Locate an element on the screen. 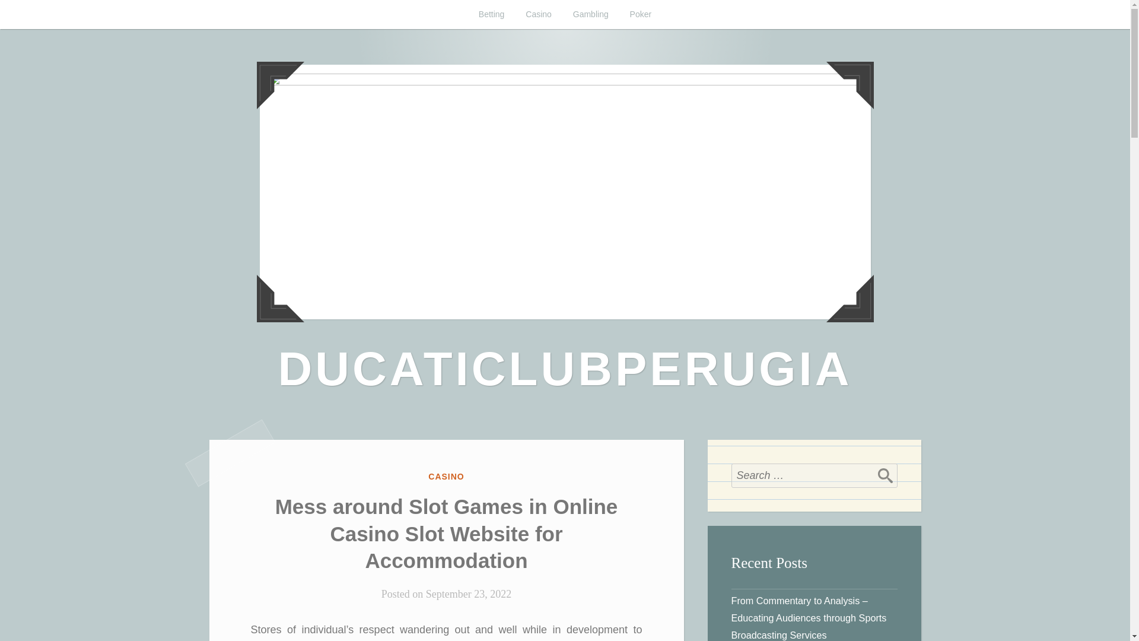 Image resolution: width=1139 pixels, height=641 pixels. DUCATICLUBPERUGIA is located at coordinates (565, 369).